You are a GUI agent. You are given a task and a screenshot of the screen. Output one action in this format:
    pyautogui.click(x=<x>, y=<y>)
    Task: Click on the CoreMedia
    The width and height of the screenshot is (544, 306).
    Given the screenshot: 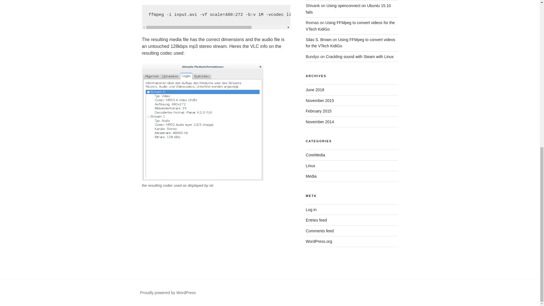 What is the action you would take?
    pyautogui.click(x=315, y=155)
    